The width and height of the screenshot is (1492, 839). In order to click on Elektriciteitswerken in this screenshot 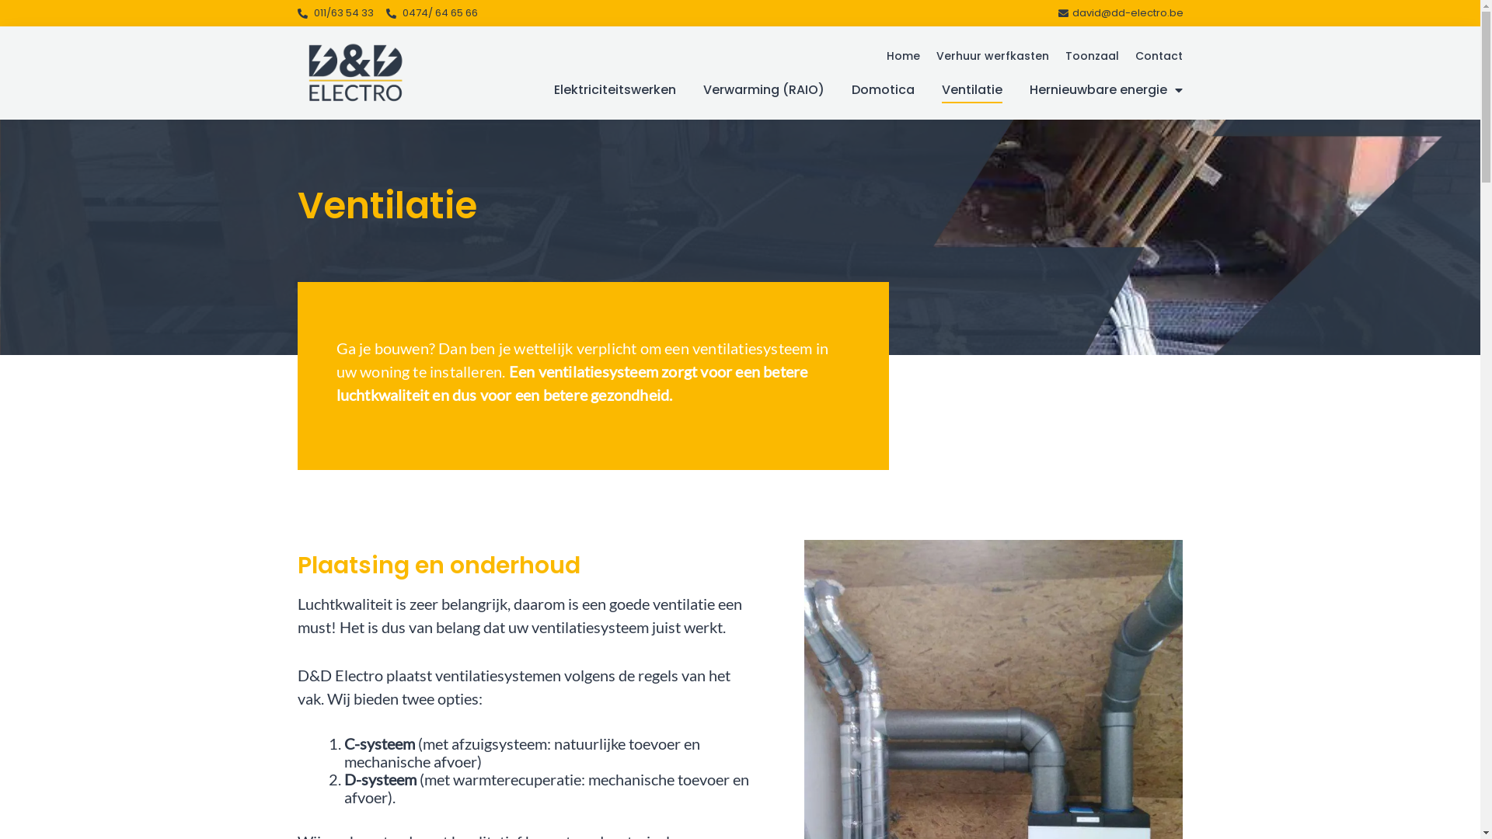, I will do `click(615, 90)`.